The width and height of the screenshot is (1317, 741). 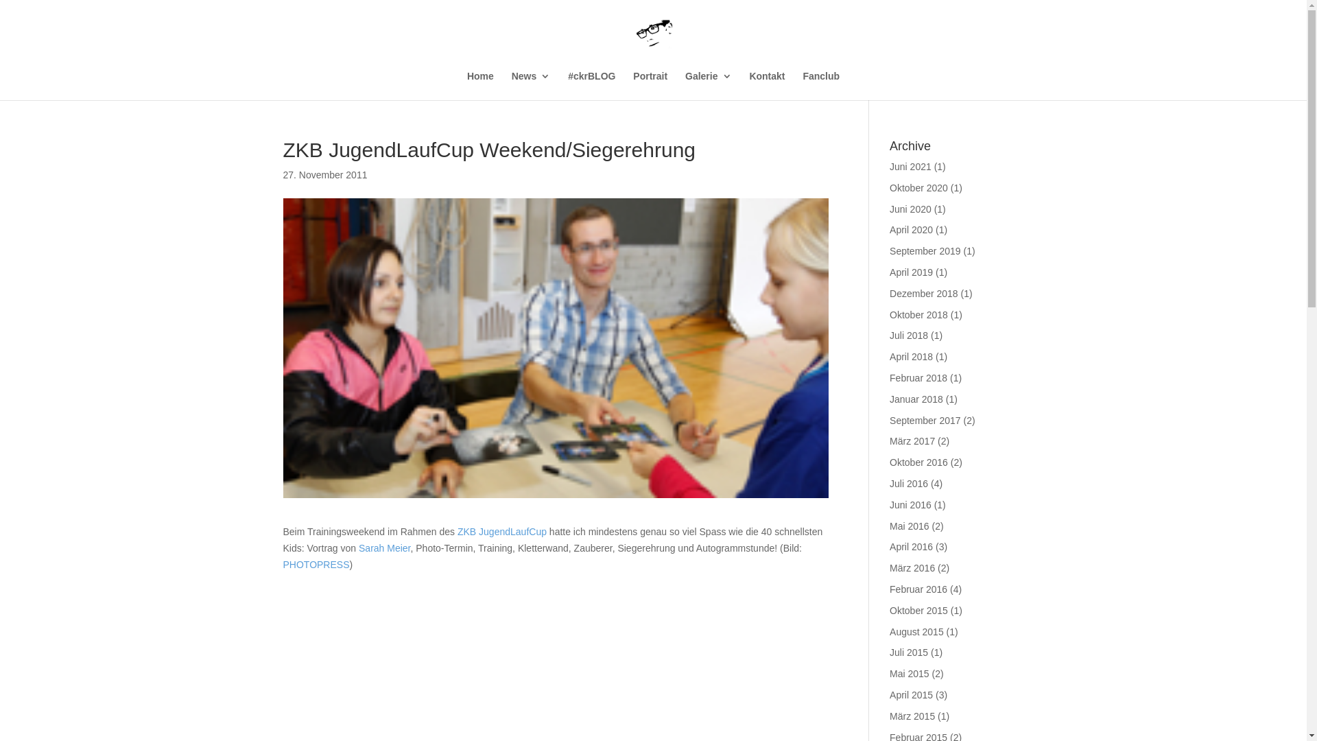 I want to click on Februar 2016, so click(x=918, y=589).